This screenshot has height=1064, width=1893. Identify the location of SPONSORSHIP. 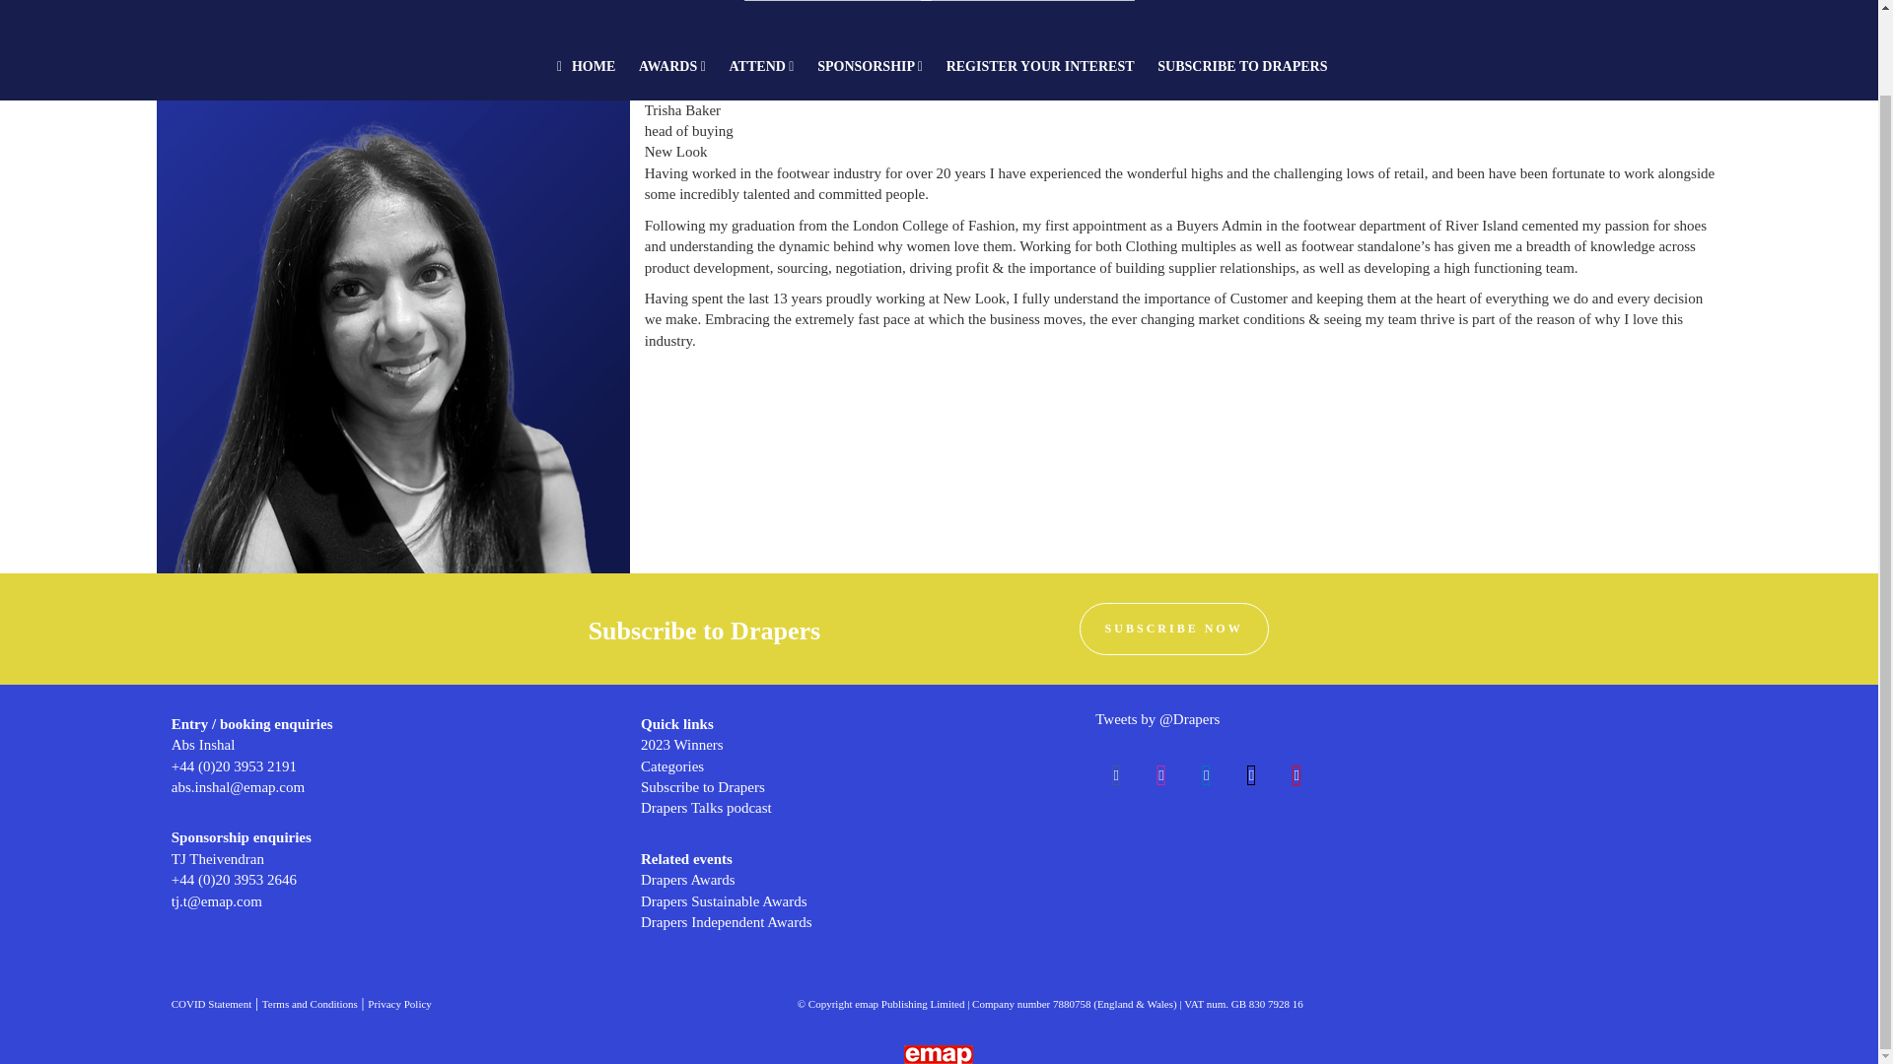
(870, 66).